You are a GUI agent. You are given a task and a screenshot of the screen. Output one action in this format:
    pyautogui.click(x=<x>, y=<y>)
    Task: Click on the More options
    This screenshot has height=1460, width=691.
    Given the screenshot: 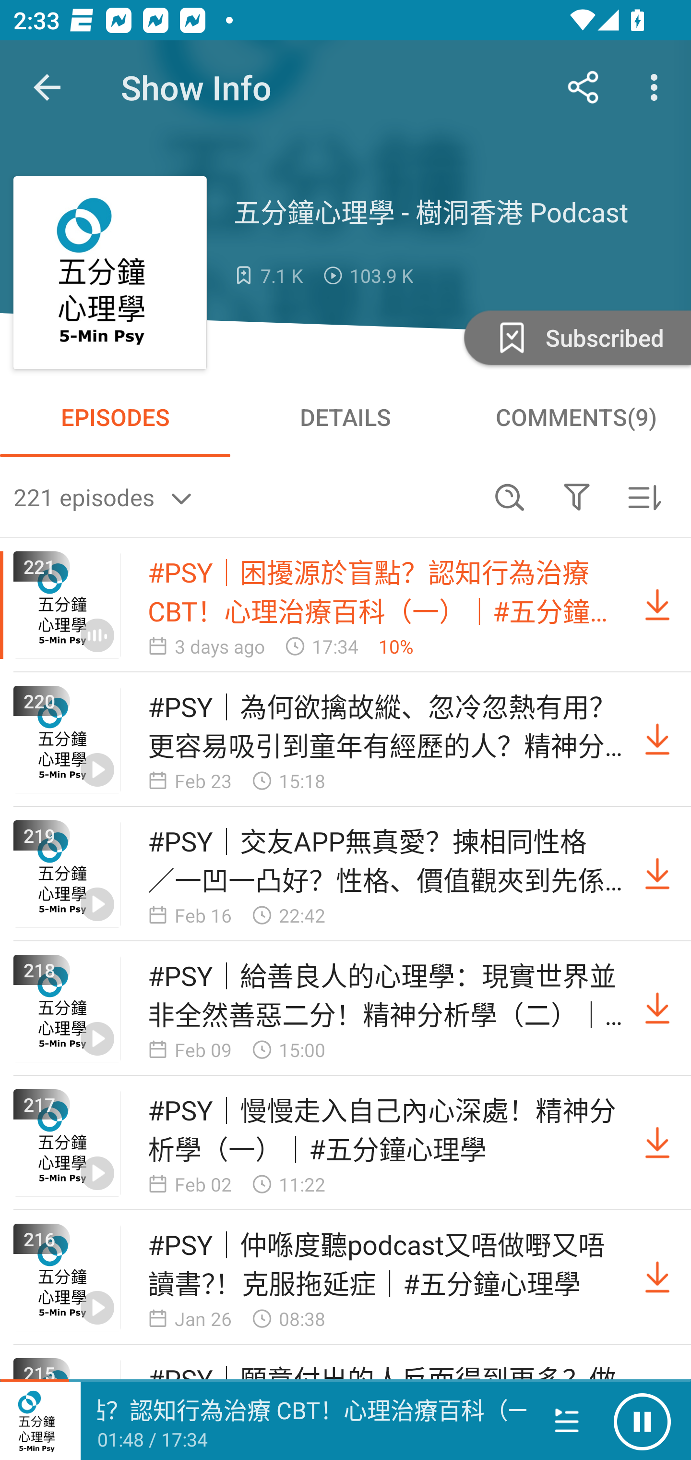 What is the action you would take?
    pyautogui.click(x=657, y=87)
    